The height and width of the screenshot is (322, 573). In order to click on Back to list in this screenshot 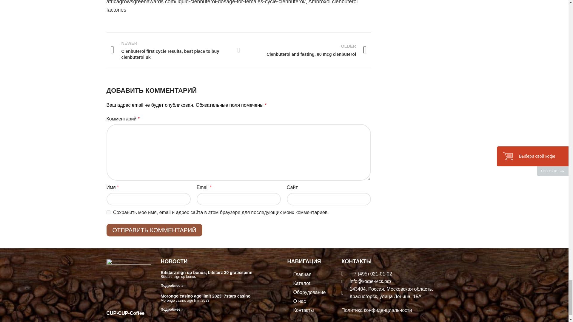, I will do `click(307, 50)`.